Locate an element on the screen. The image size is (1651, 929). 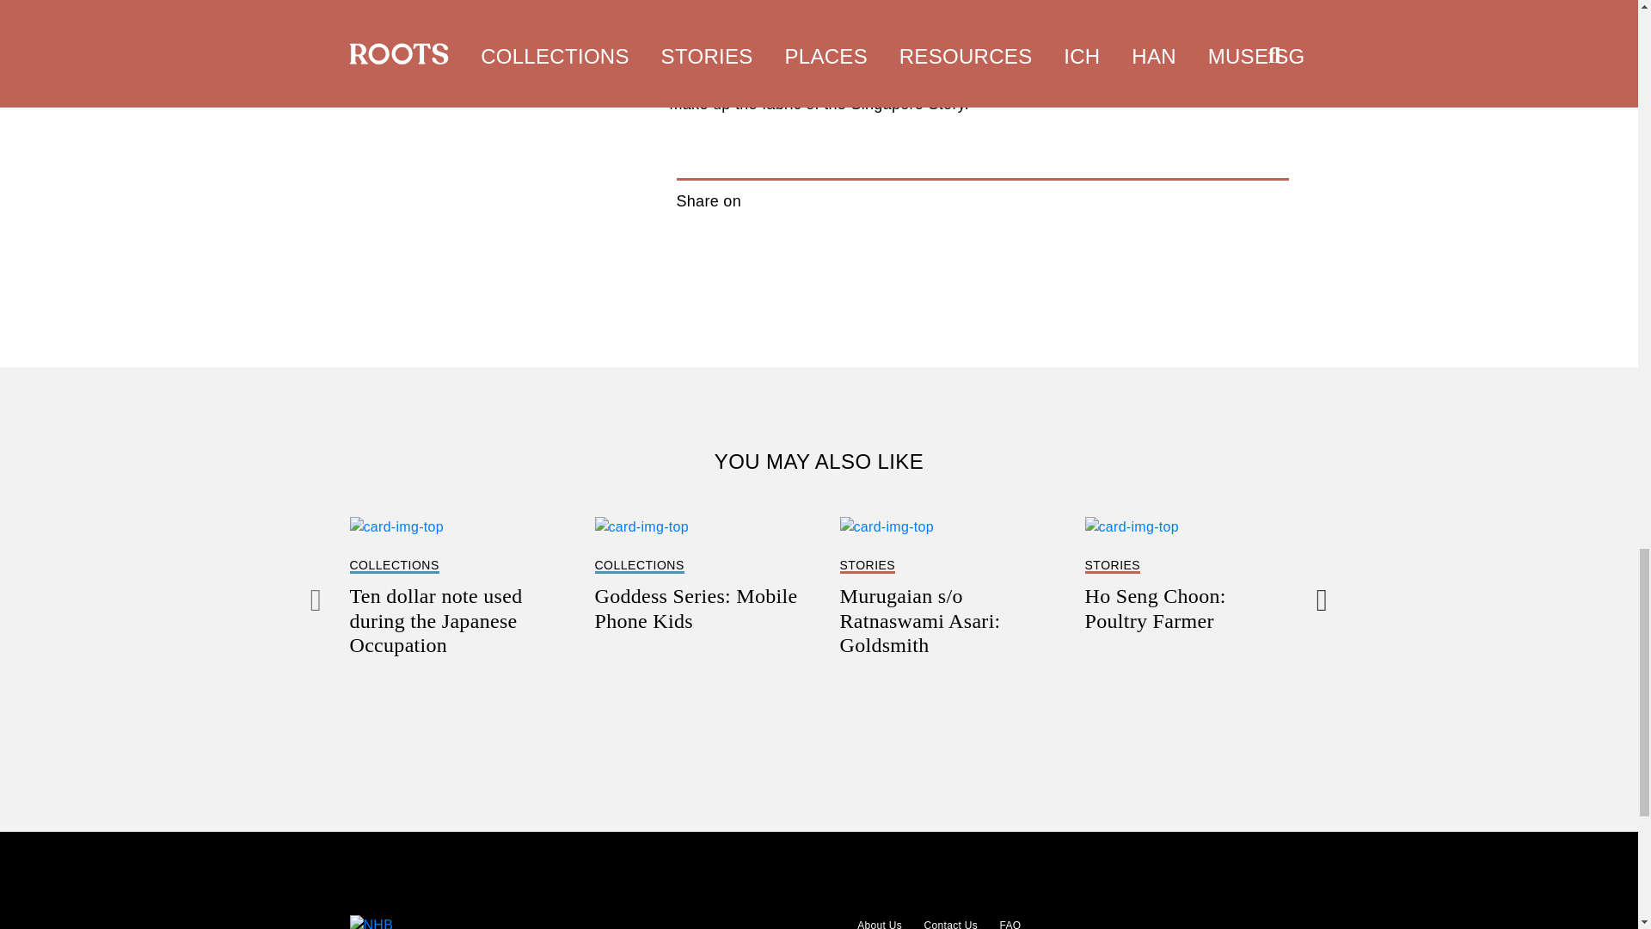
Contact Us is located at coordinates (1005, 924).